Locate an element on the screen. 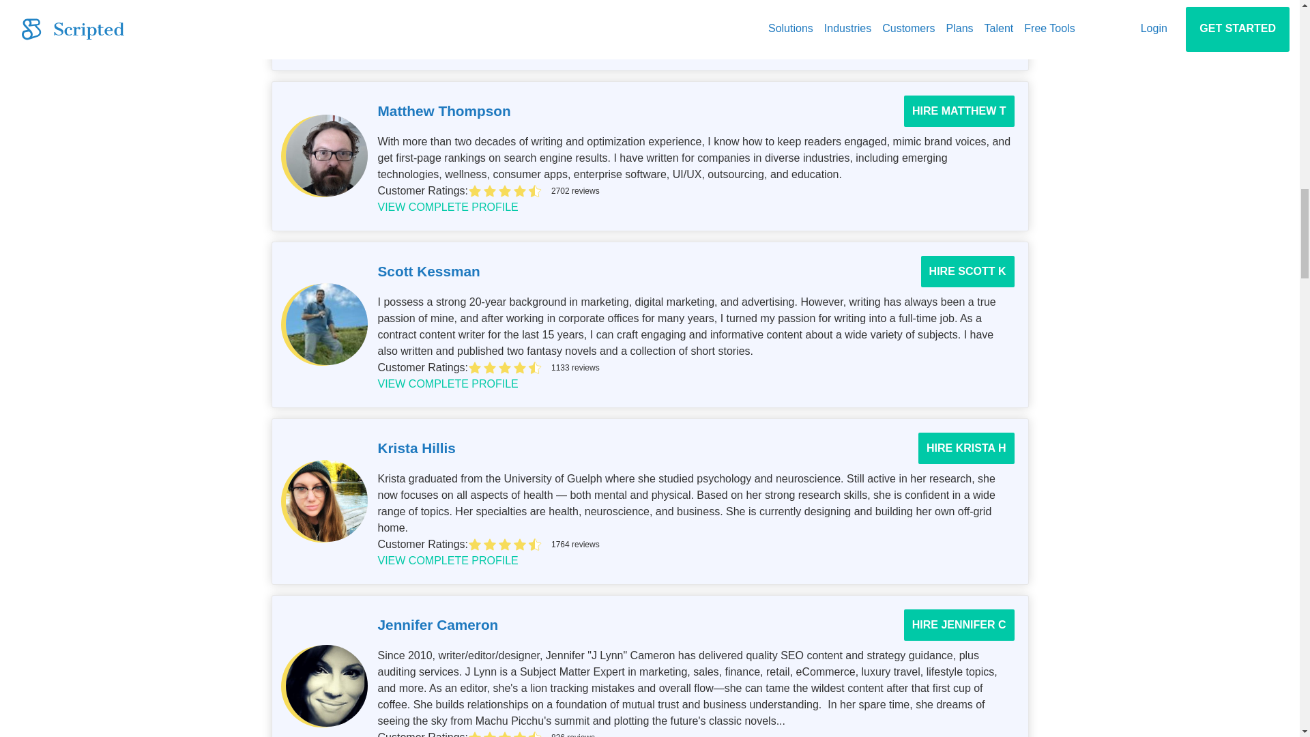 The width and height of the screenshot is (1310, 737). 4.8 Average Rating is located at coordinates (741, 191).